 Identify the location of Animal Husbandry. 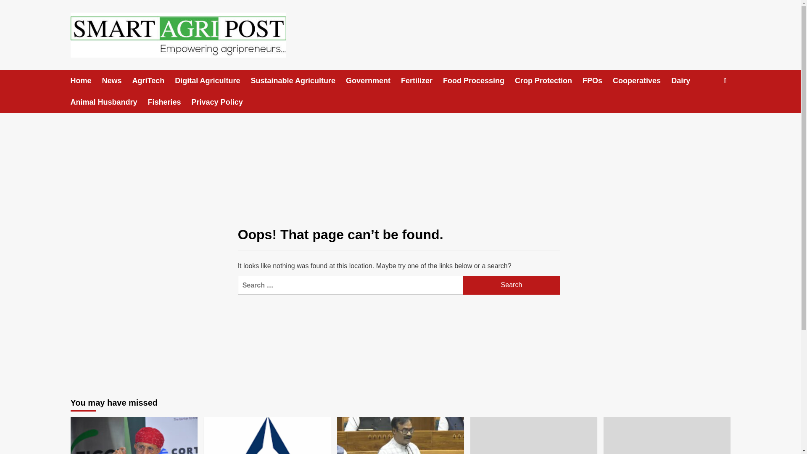
(109, 102).